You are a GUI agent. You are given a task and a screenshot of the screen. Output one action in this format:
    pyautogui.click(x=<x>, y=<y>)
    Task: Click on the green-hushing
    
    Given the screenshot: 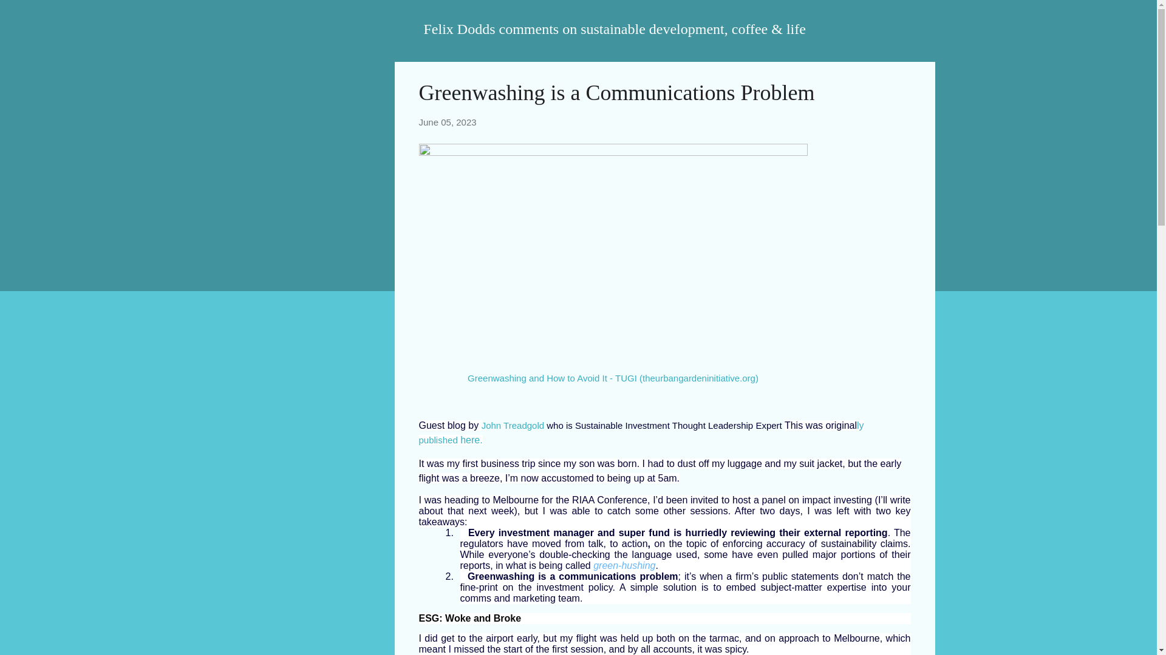 What is the action you would take?
    pyautogui.click(x=624, y=565)
    